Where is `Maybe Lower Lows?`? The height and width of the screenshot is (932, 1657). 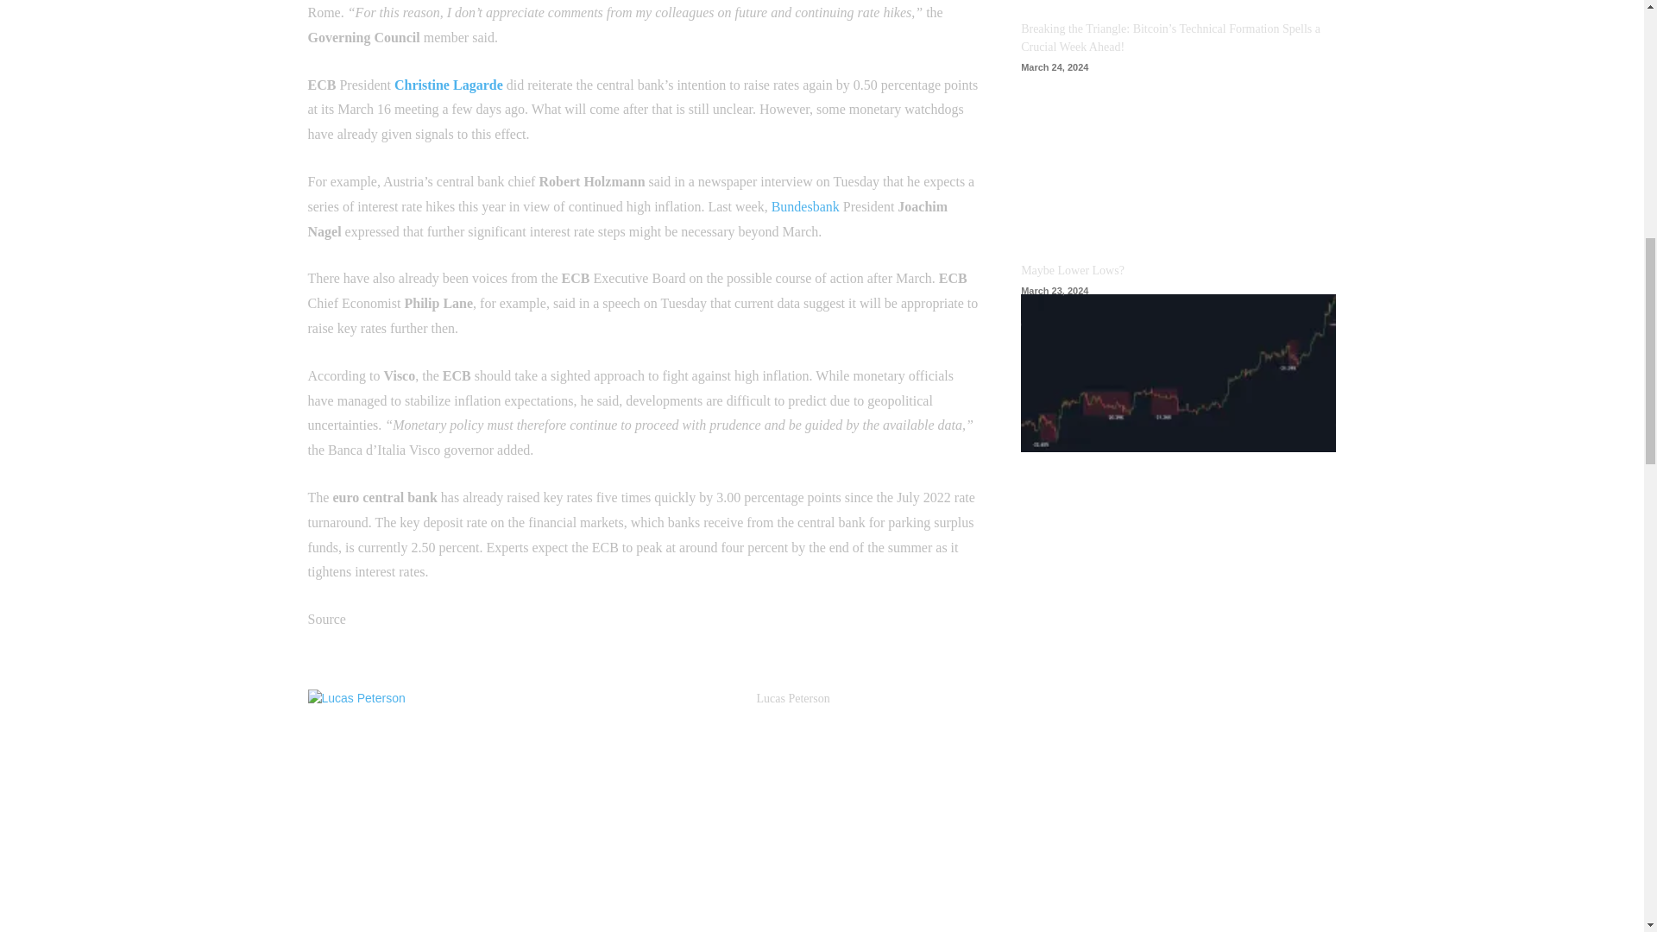 Maybe Lower Lows? is located at coordinates (1177, 373).